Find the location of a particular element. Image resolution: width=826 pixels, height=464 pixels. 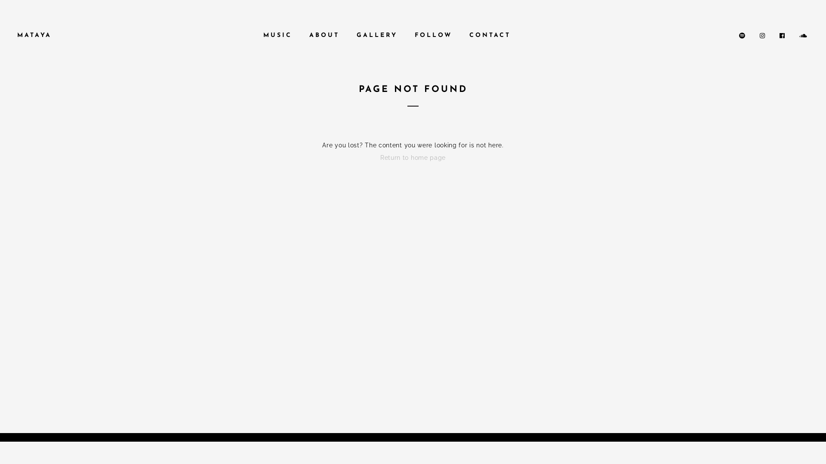

FOLLOW is located at coordinates (434, 36).